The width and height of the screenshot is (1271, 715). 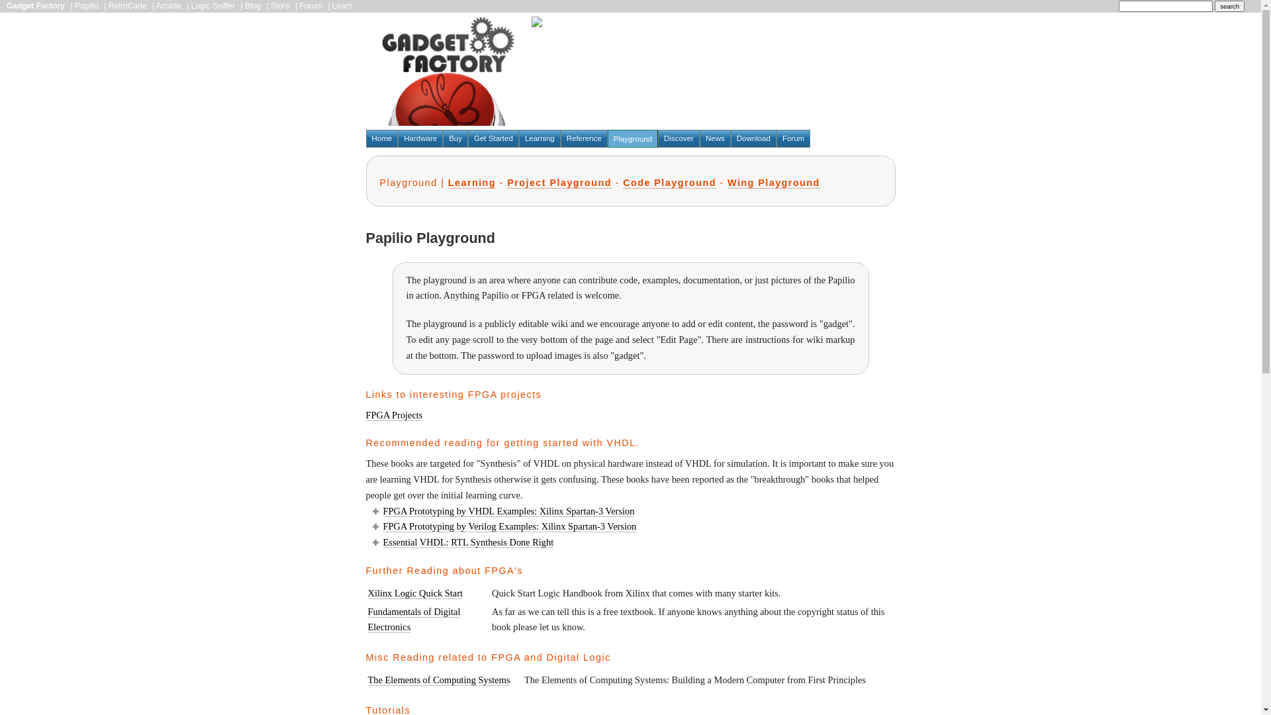 What do you see at coordinates (584, 139) in the screenshot?
I see `Reference` at bounding box center [584, 139].